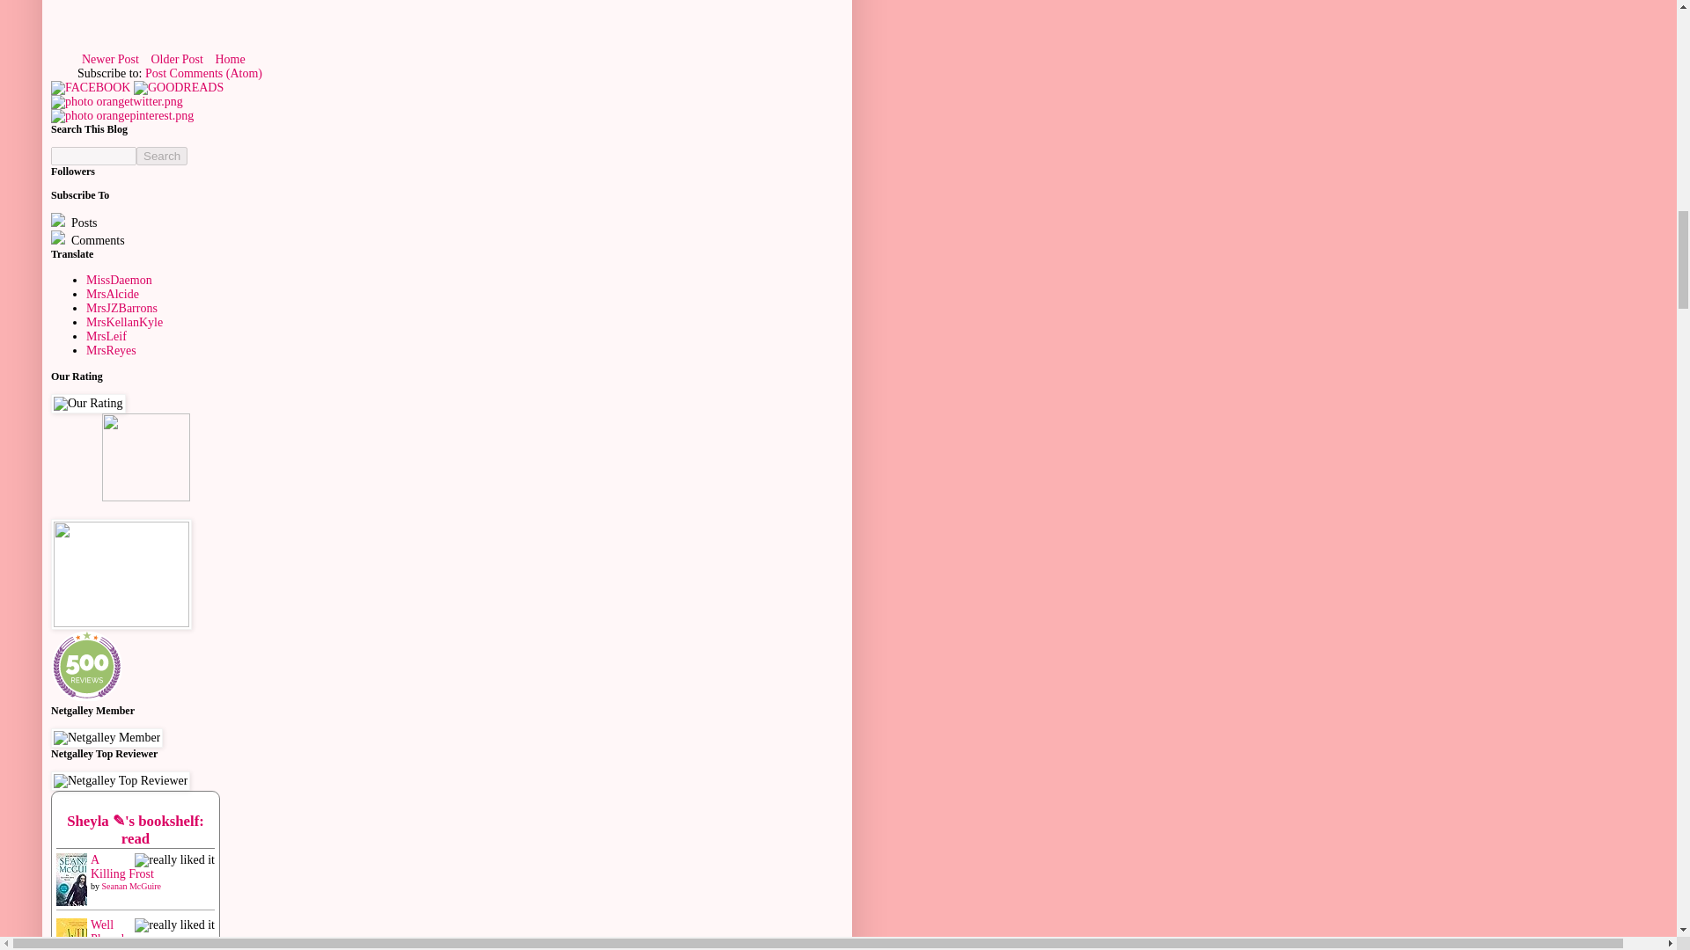 This screenshot has height=950, width=1690. Describe the element at coordinates (111, 59) in the screenshot. I see `Newer Post` at that location.